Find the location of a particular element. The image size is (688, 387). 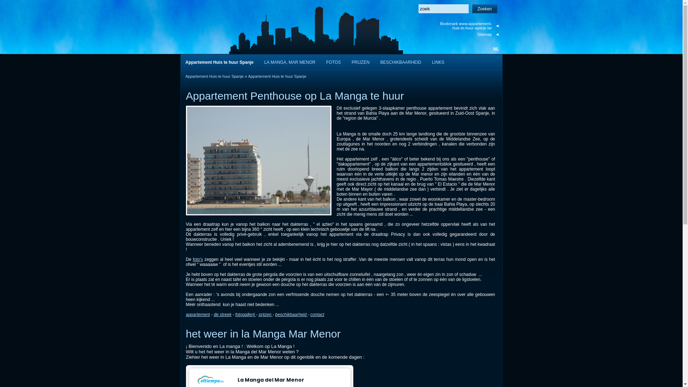

Appartement Huis te huur Spanje is located at coordinates (277, 76).